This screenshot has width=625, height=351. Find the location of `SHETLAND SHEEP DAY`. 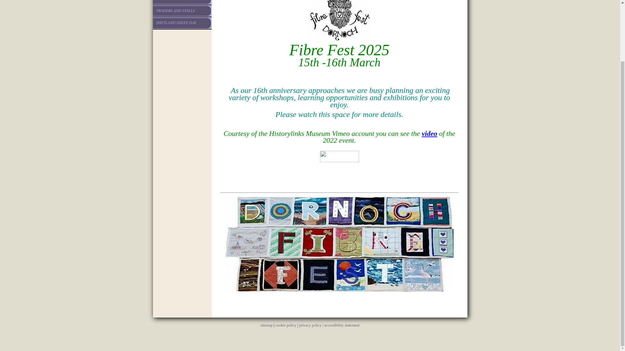

SHETLAND SHEEP DAY is located at coordinates (182, 23).